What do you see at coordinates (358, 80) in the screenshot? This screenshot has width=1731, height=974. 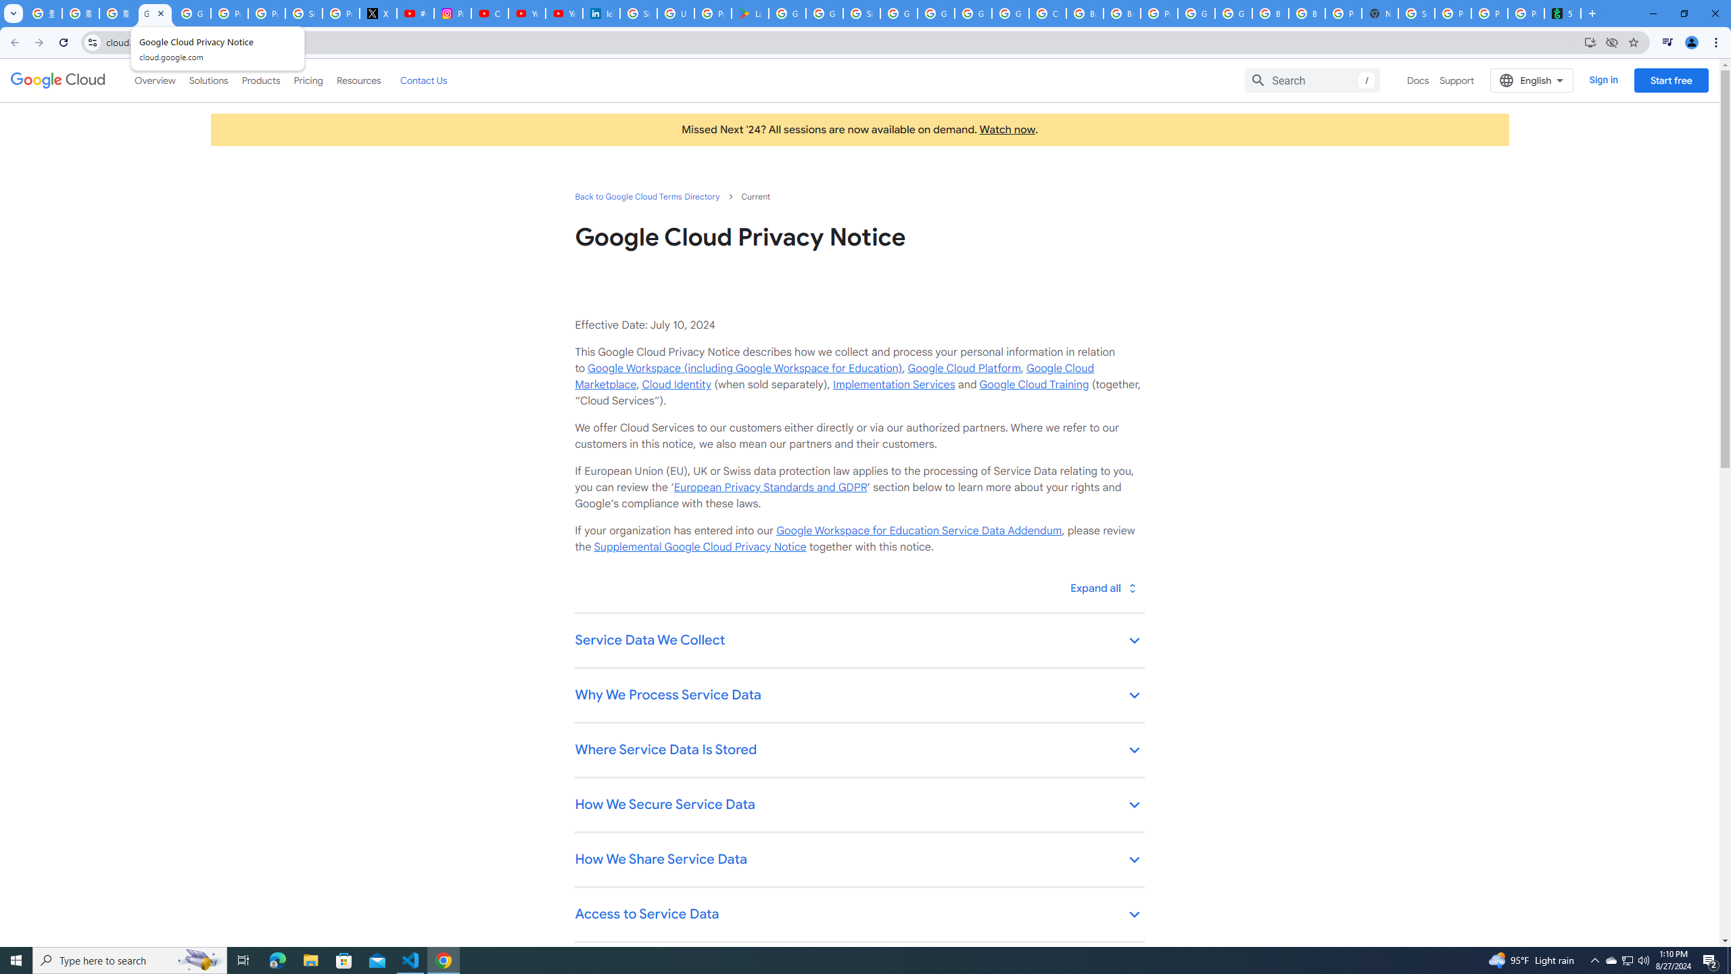 I see `Resources` at bounding box center [358, 80].